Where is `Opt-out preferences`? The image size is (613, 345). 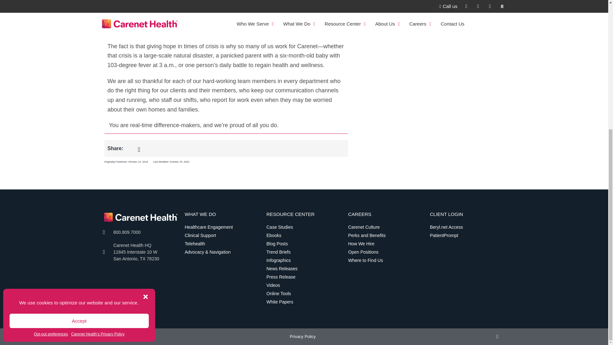 Opt-out preferences is located at coordinates (51, 130).